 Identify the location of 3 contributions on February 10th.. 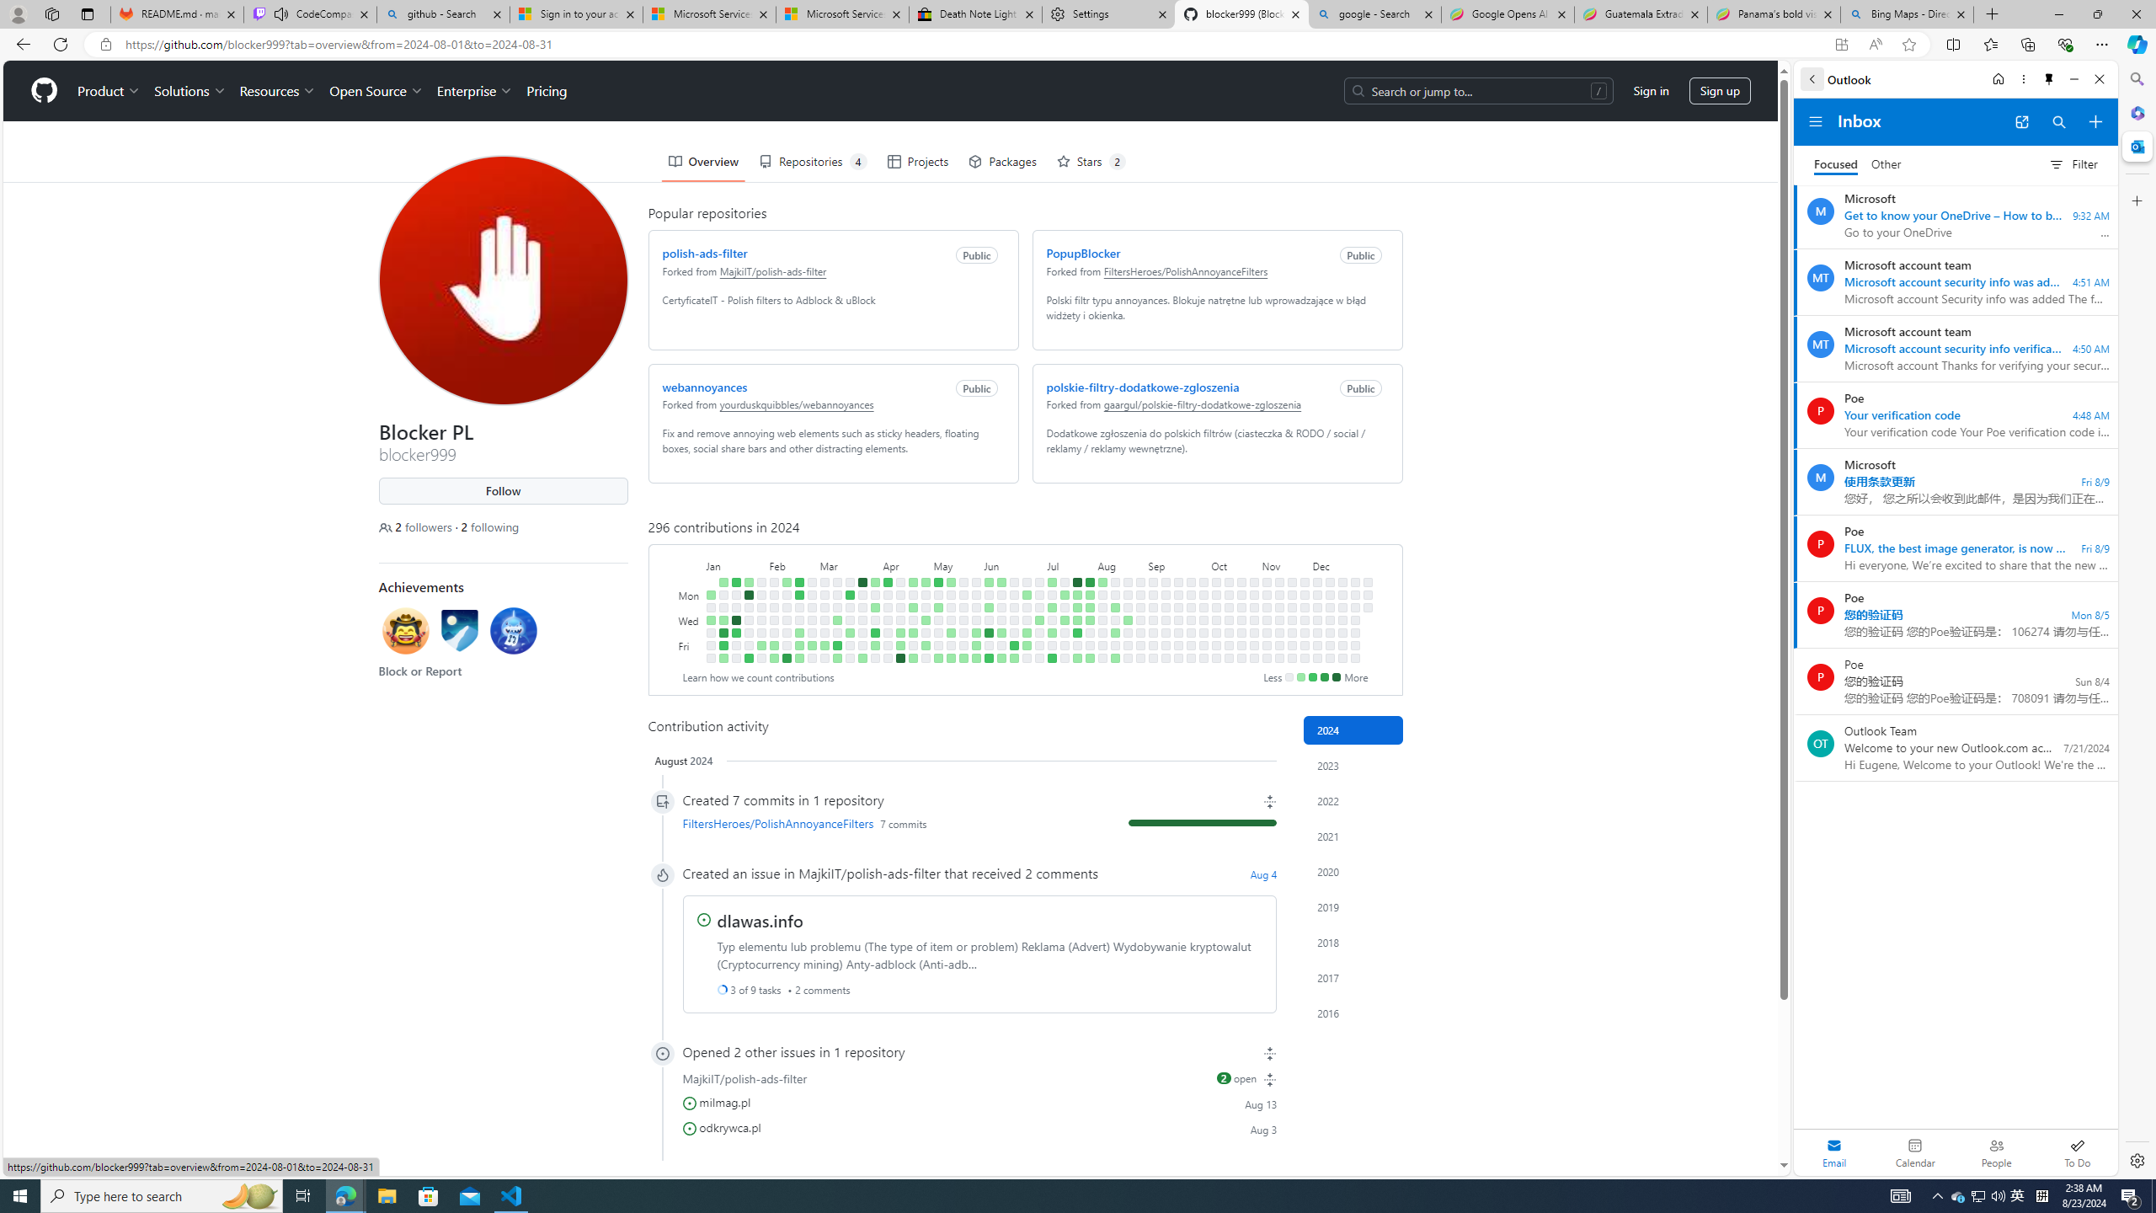
(773, 659).